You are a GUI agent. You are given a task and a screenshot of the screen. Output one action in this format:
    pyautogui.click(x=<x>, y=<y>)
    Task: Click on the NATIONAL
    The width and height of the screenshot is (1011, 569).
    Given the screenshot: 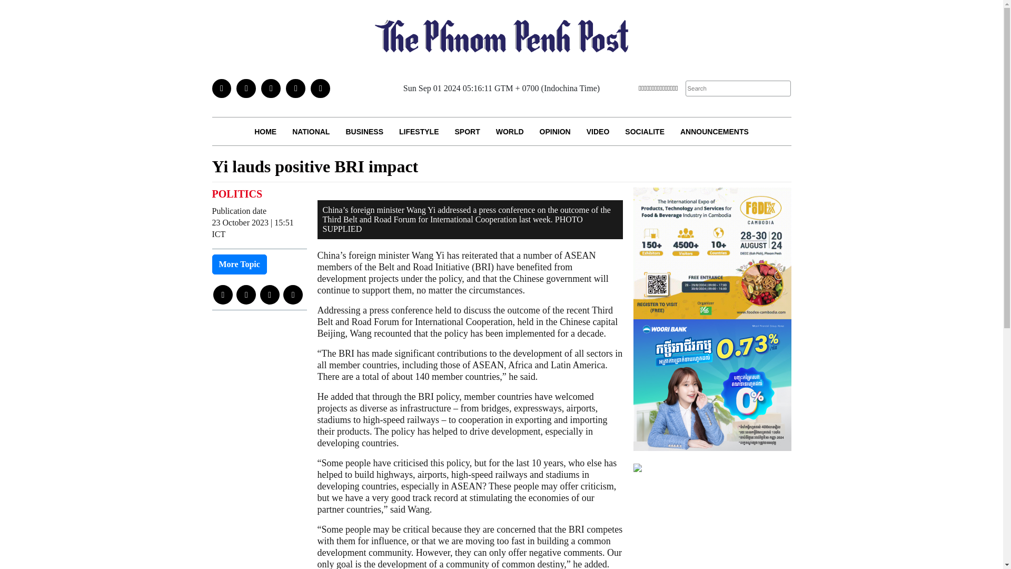 What is the action you would take?
    pyautogui.click(x=311, y=131)
    